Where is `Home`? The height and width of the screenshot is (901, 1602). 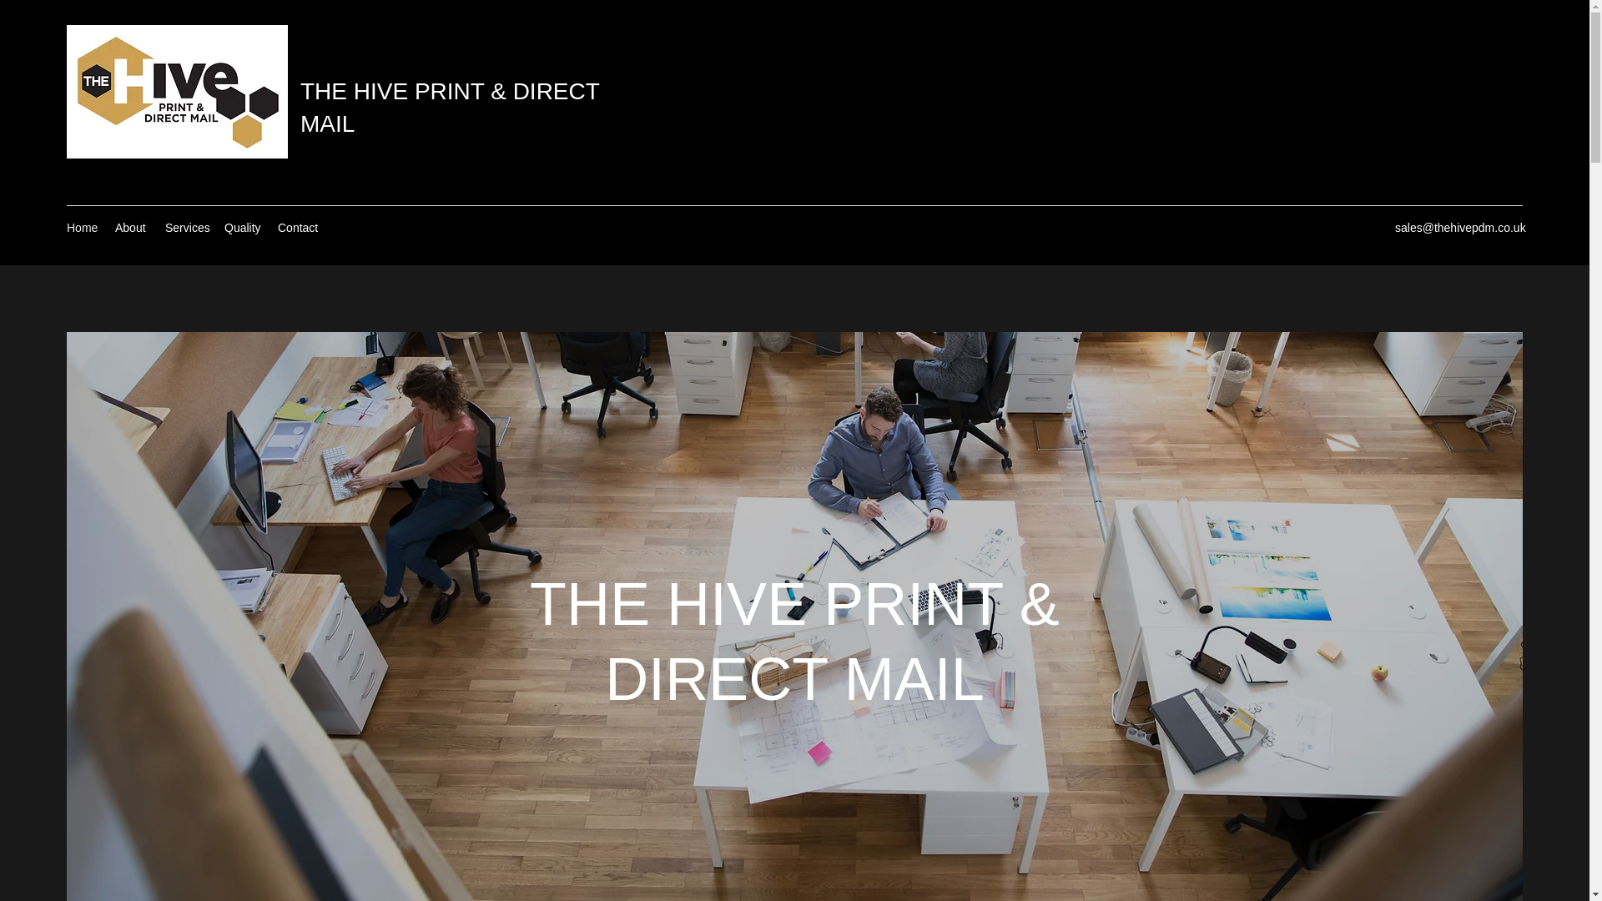 Home is located at coordinates (82, 228).